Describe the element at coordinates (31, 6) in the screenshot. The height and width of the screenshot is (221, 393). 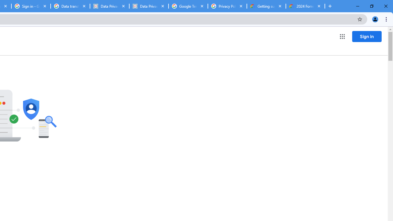
I see `Sign in - Google Accounts` at that location.